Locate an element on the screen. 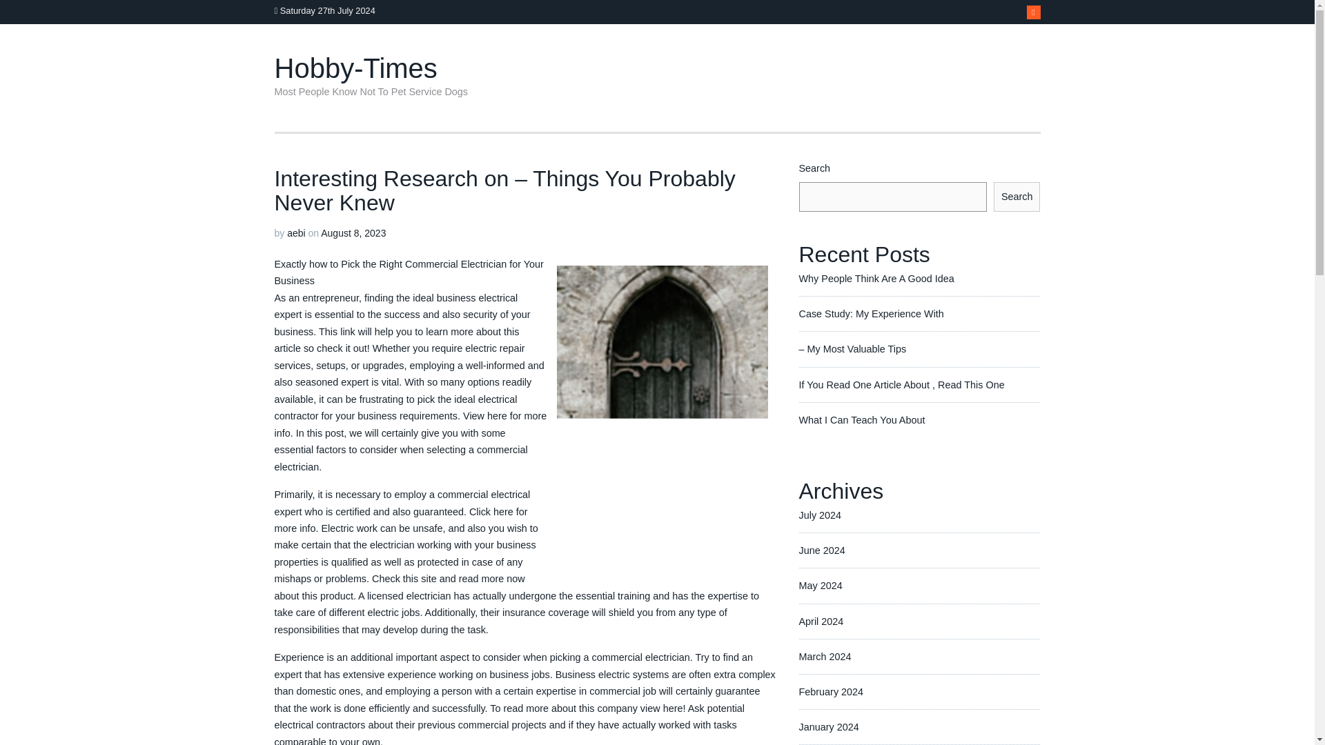 The width and height of the screenshot is (1325, 745). August 8, 2023 is located at coordinates (353, 233).